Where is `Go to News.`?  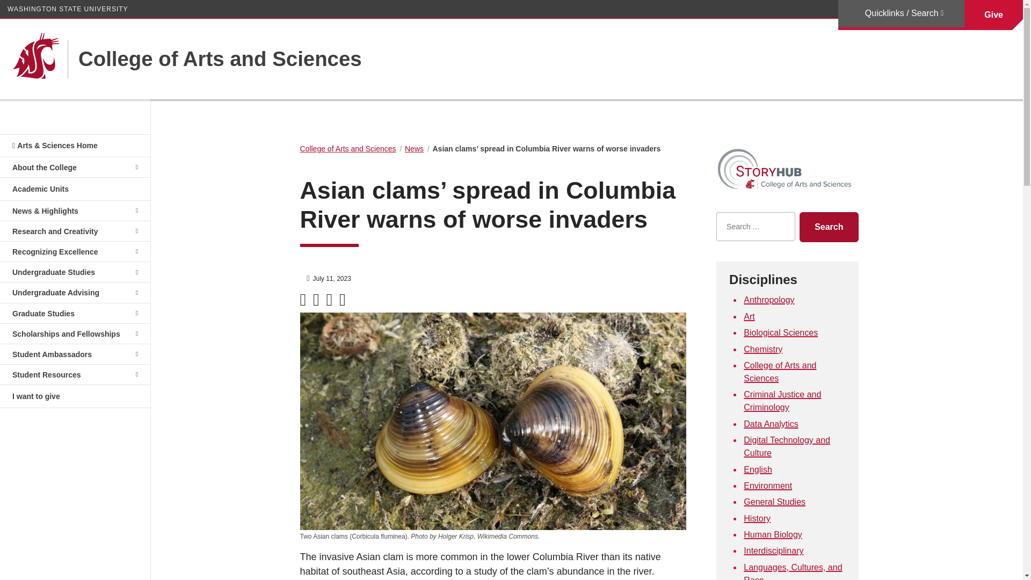 Go to News. is located at coordinates (415, 148).